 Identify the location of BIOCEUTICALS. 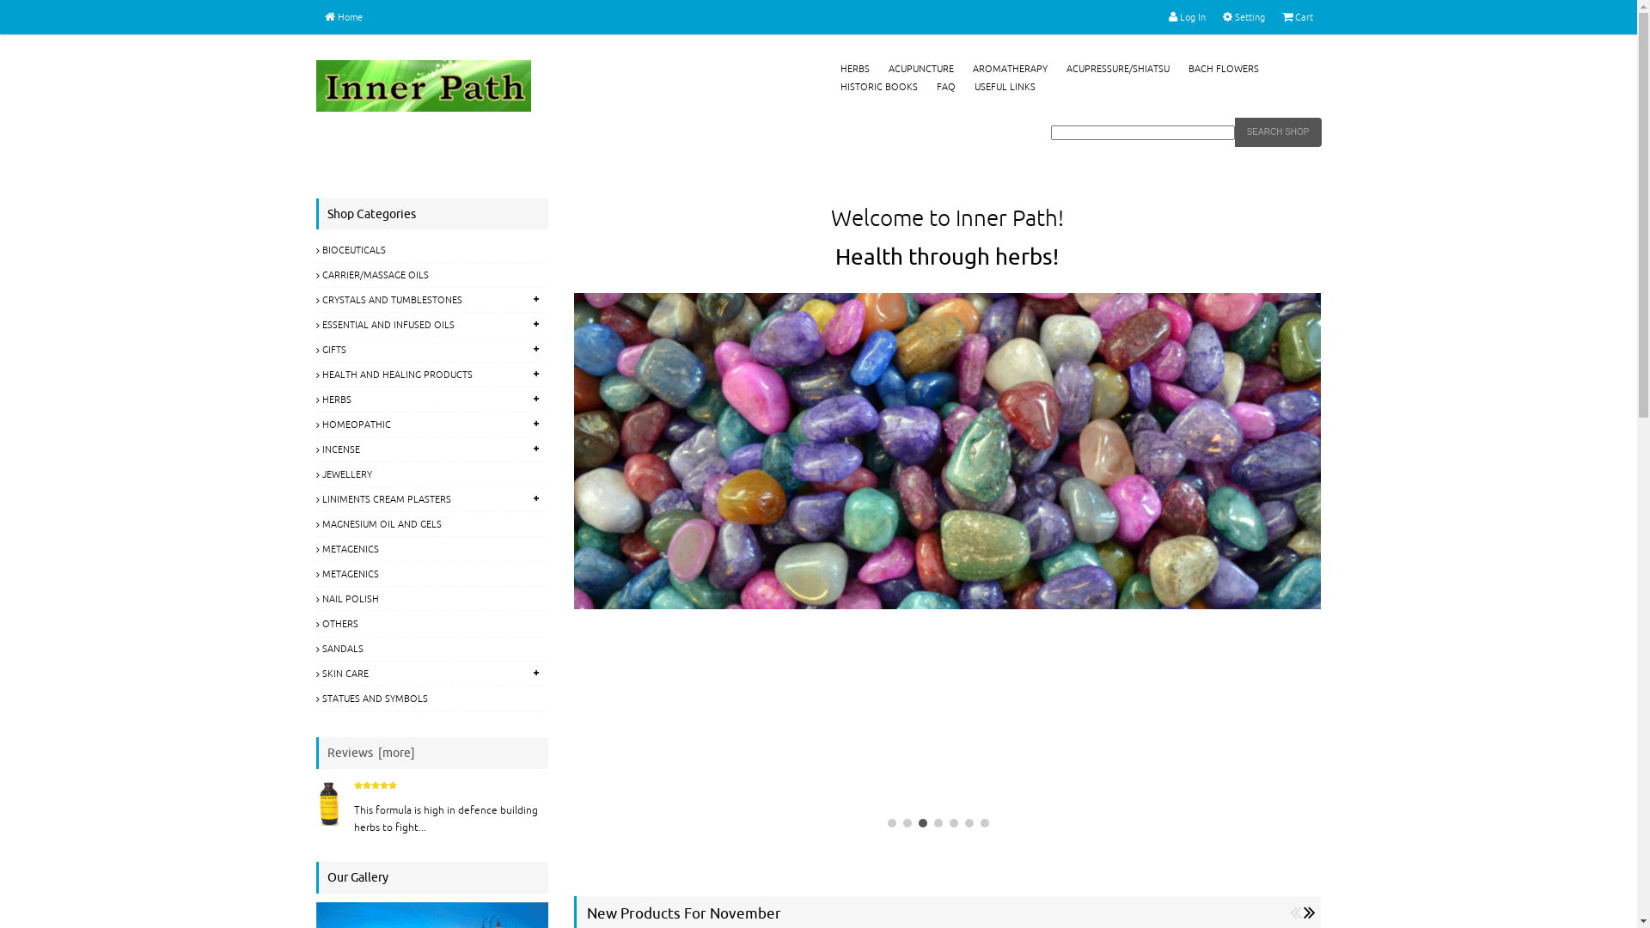
(432, 251).